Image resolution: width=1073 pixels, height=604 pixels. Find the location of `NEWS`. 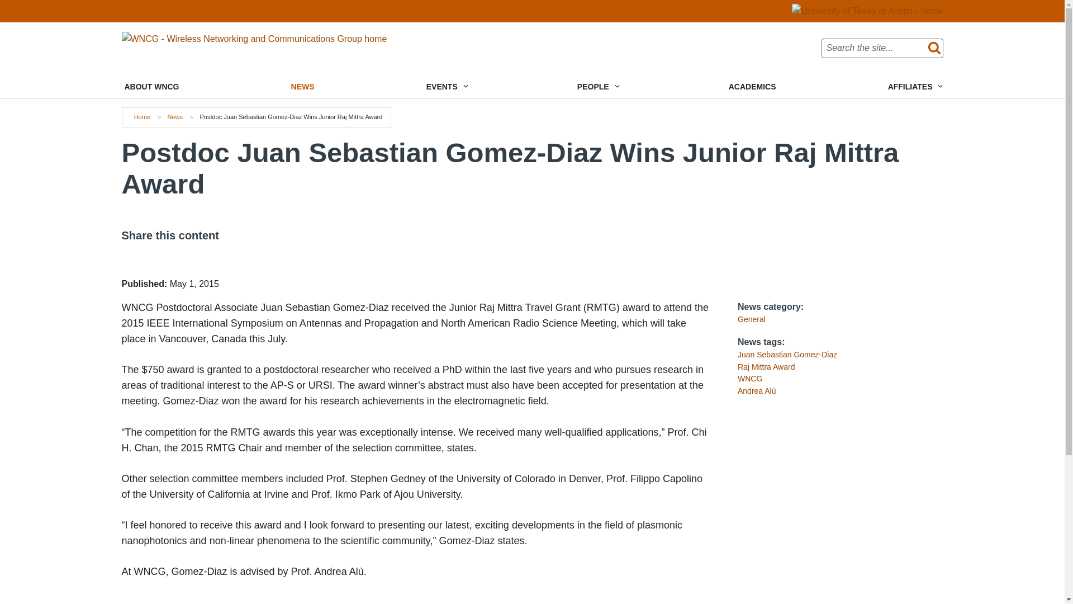

NEWS is located at coordinates (303, 87).